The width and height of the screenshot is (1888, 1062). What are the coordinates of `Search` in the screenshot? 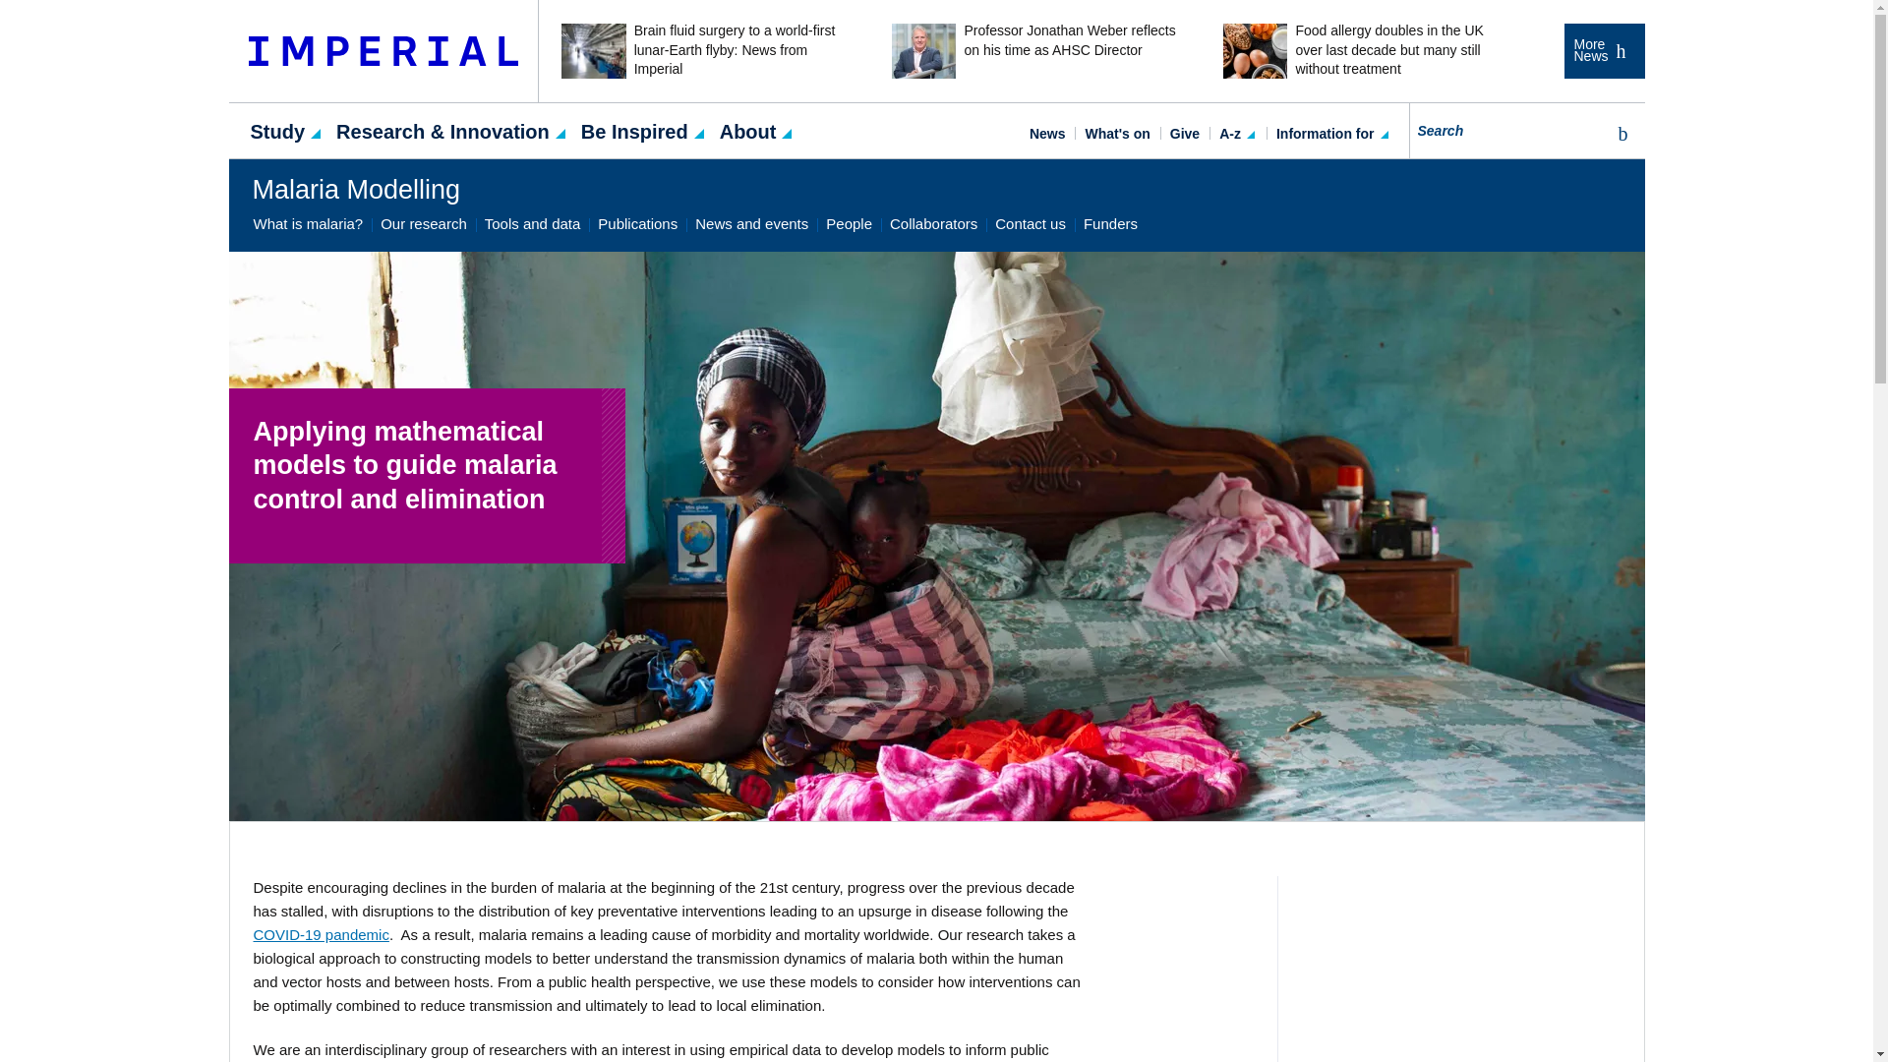 It's located at (1619, 134).